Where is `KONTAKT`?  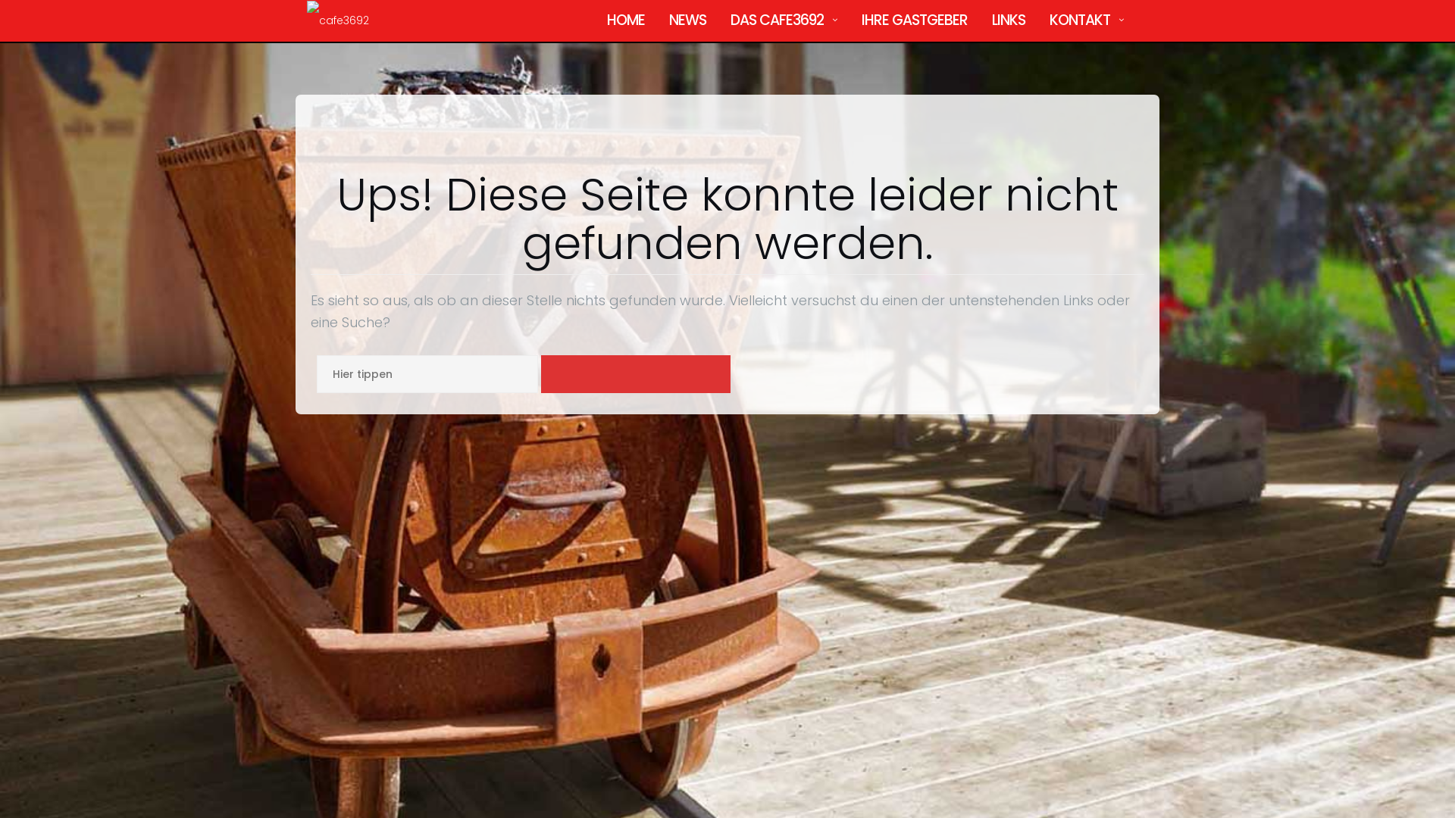
KONTAKT is located at coordinates (1080, 21).